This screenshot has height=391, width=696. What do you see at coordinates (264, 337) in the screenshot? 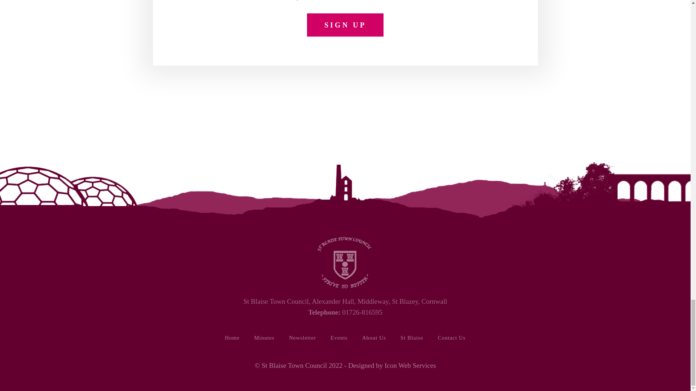
I see `Minutes` at bounding box center [264, 337].